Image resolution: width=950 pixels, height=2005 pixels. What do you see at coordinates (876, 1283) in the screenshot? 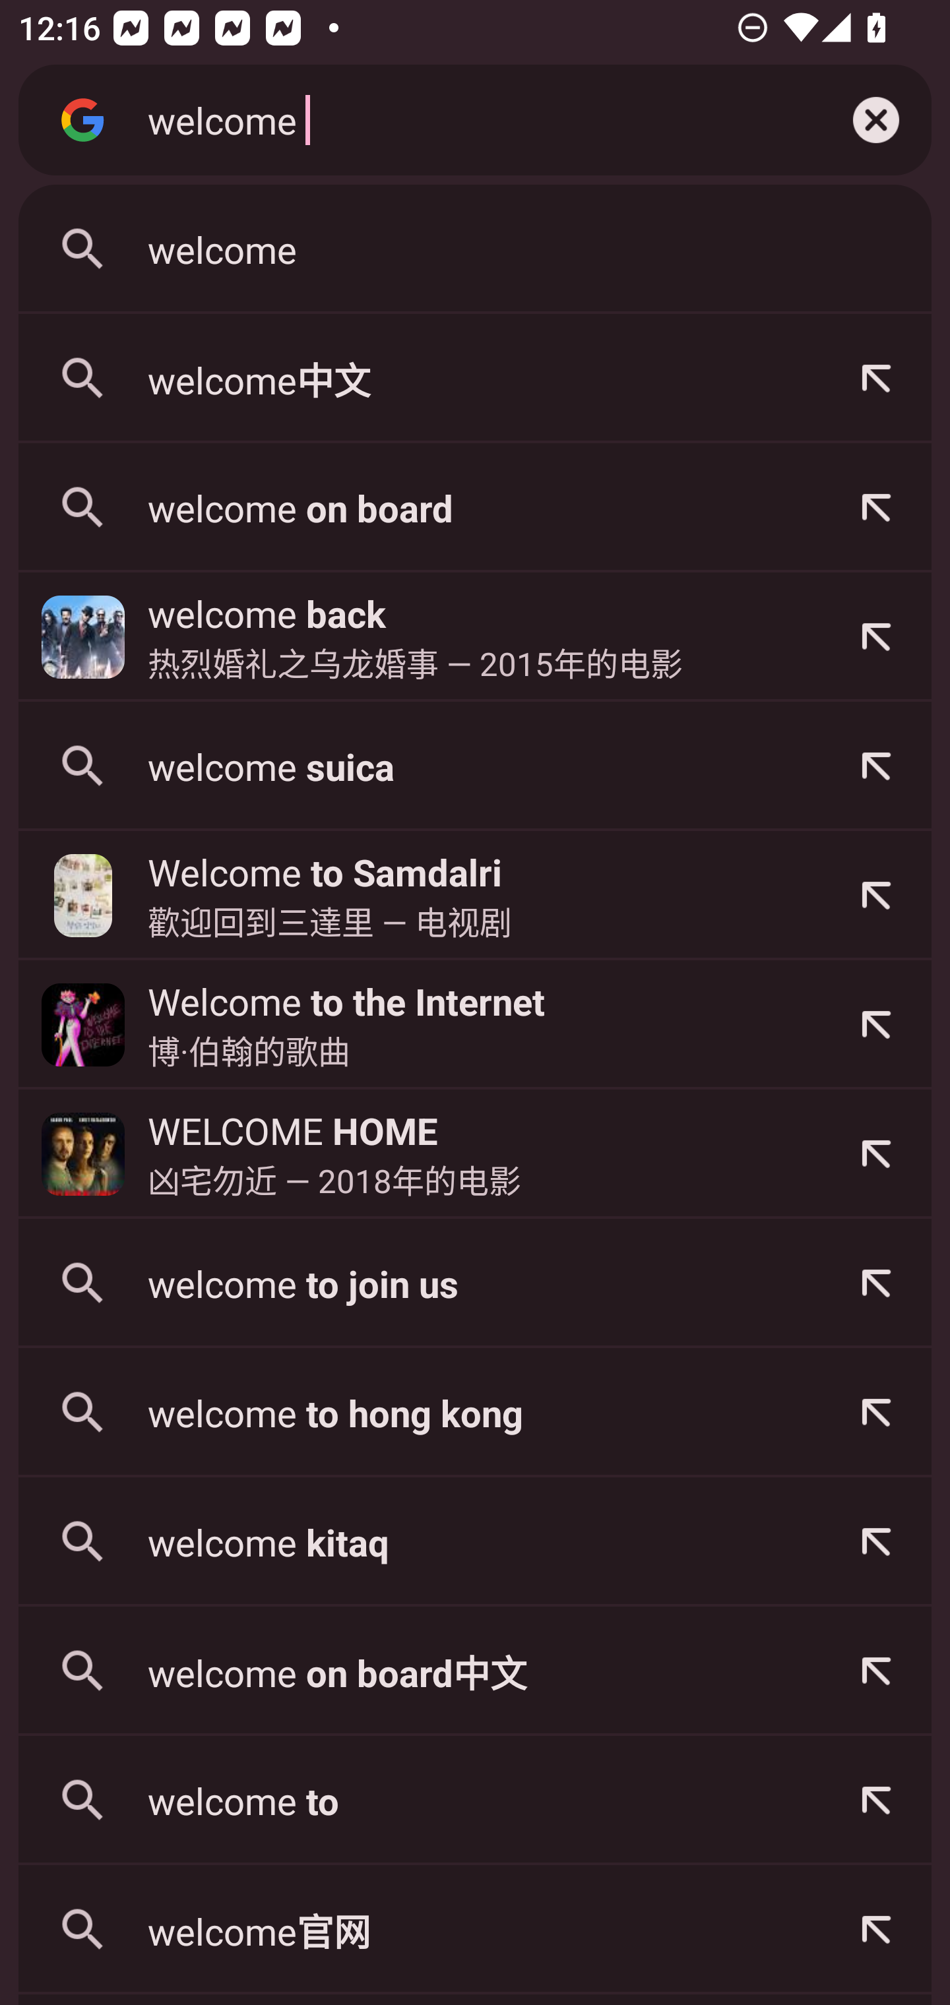
I see `Refine: welcome to join us` at bounding box center [876, 1283].